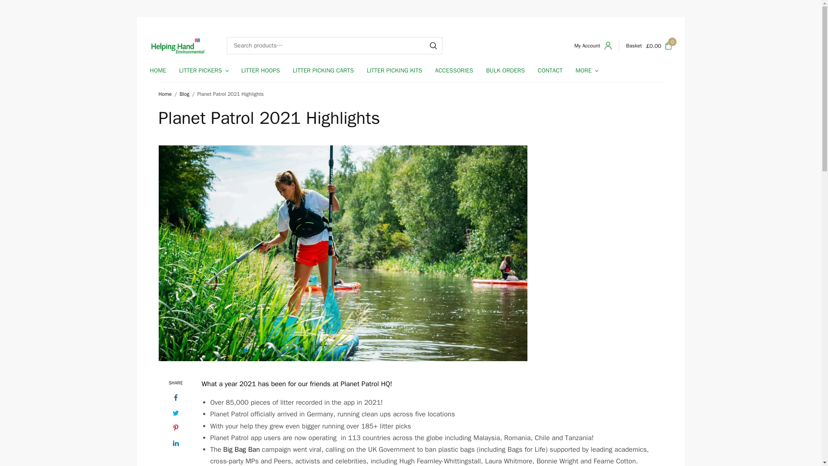  Describe the element at coordinates (593, 46) in the screenshot. I see `My Account` at that location.